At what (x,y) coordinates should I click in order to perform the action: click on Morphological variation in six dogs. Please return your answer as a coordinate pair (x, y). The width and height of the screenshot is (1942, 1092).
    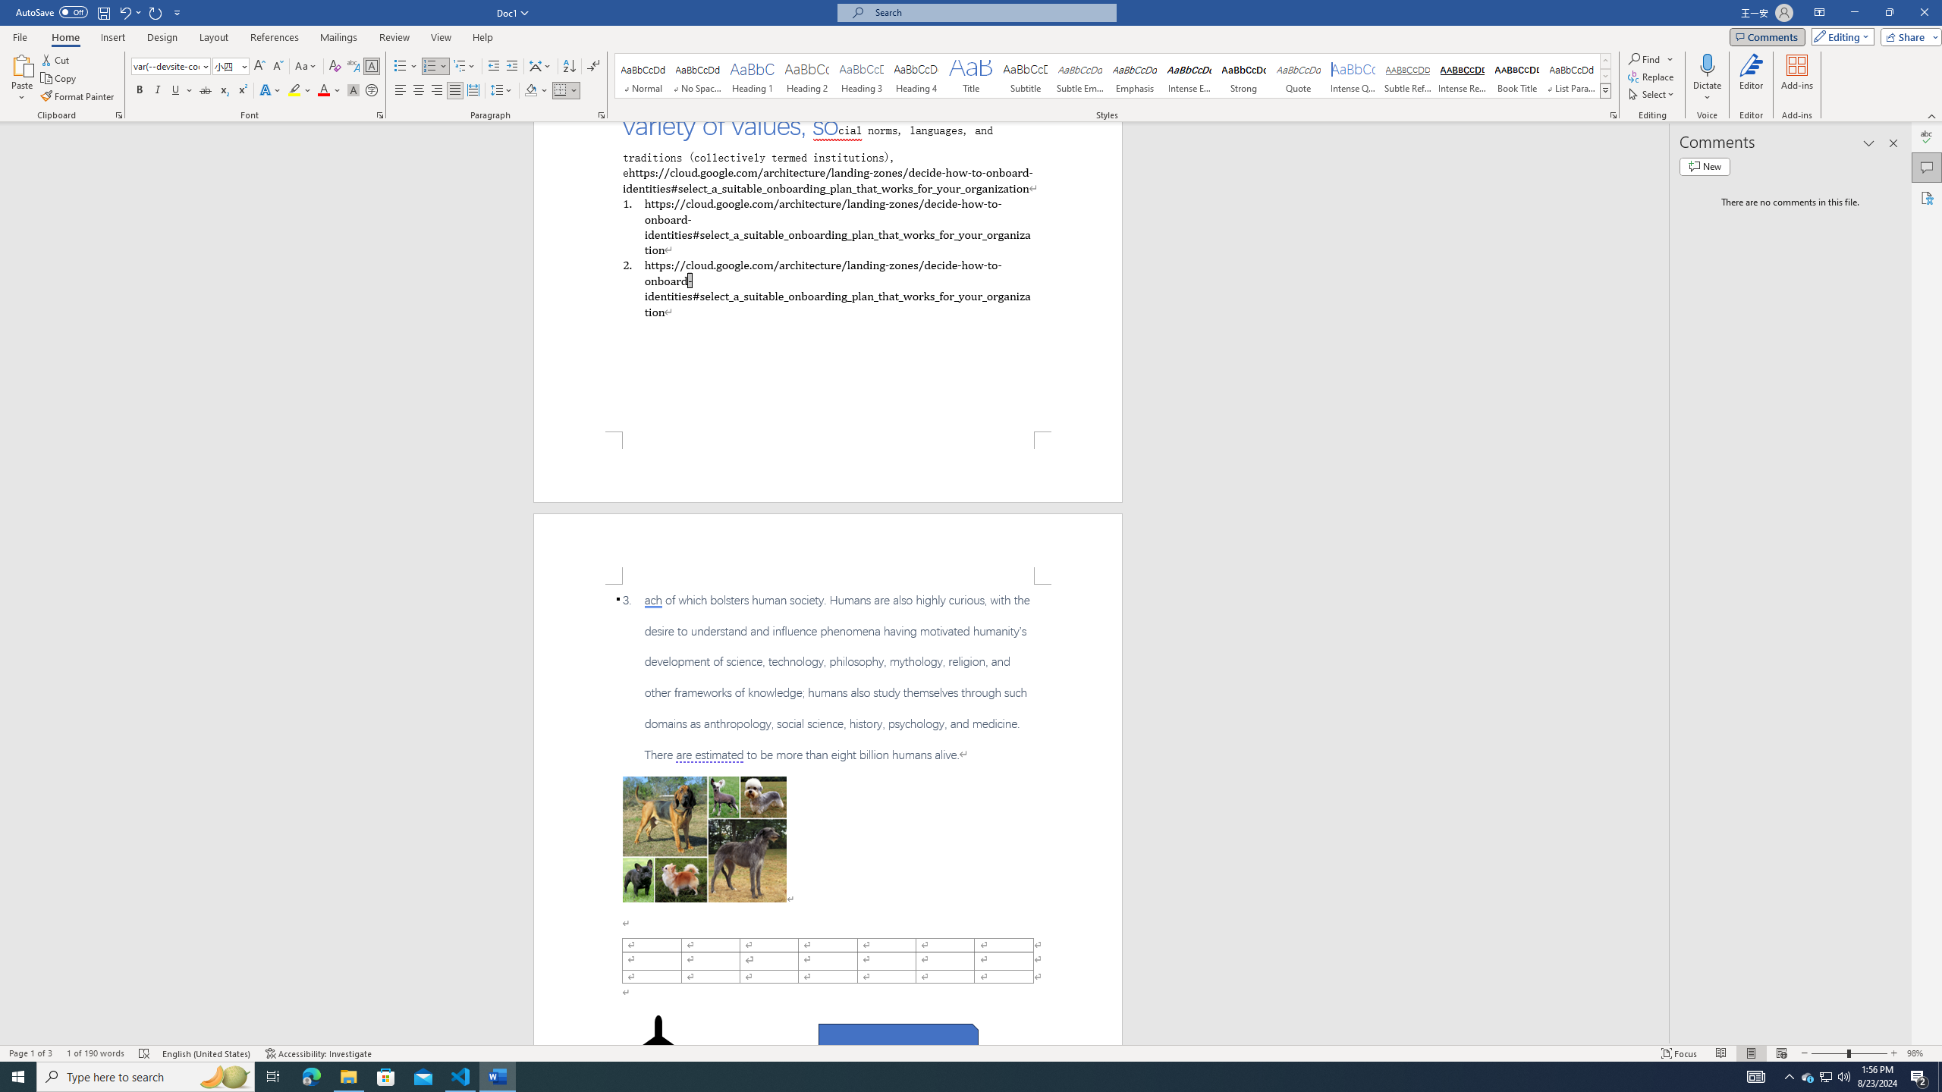
    Looking at the image, I should click on (704, 839).